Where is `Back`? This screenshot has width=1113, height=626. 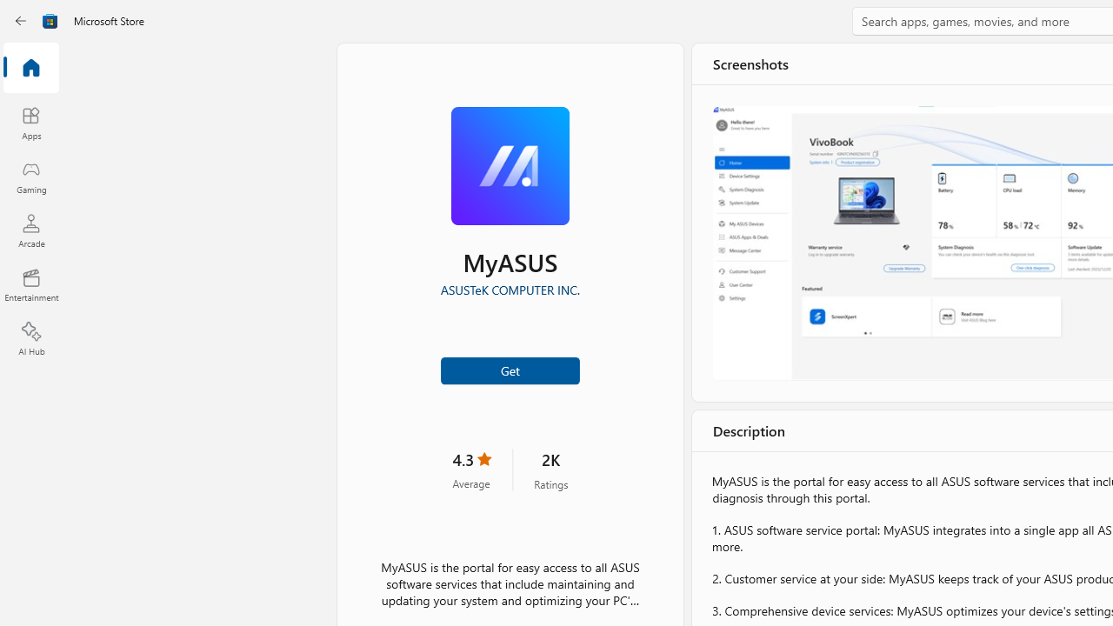 Back is located at coordinates (21, 21).